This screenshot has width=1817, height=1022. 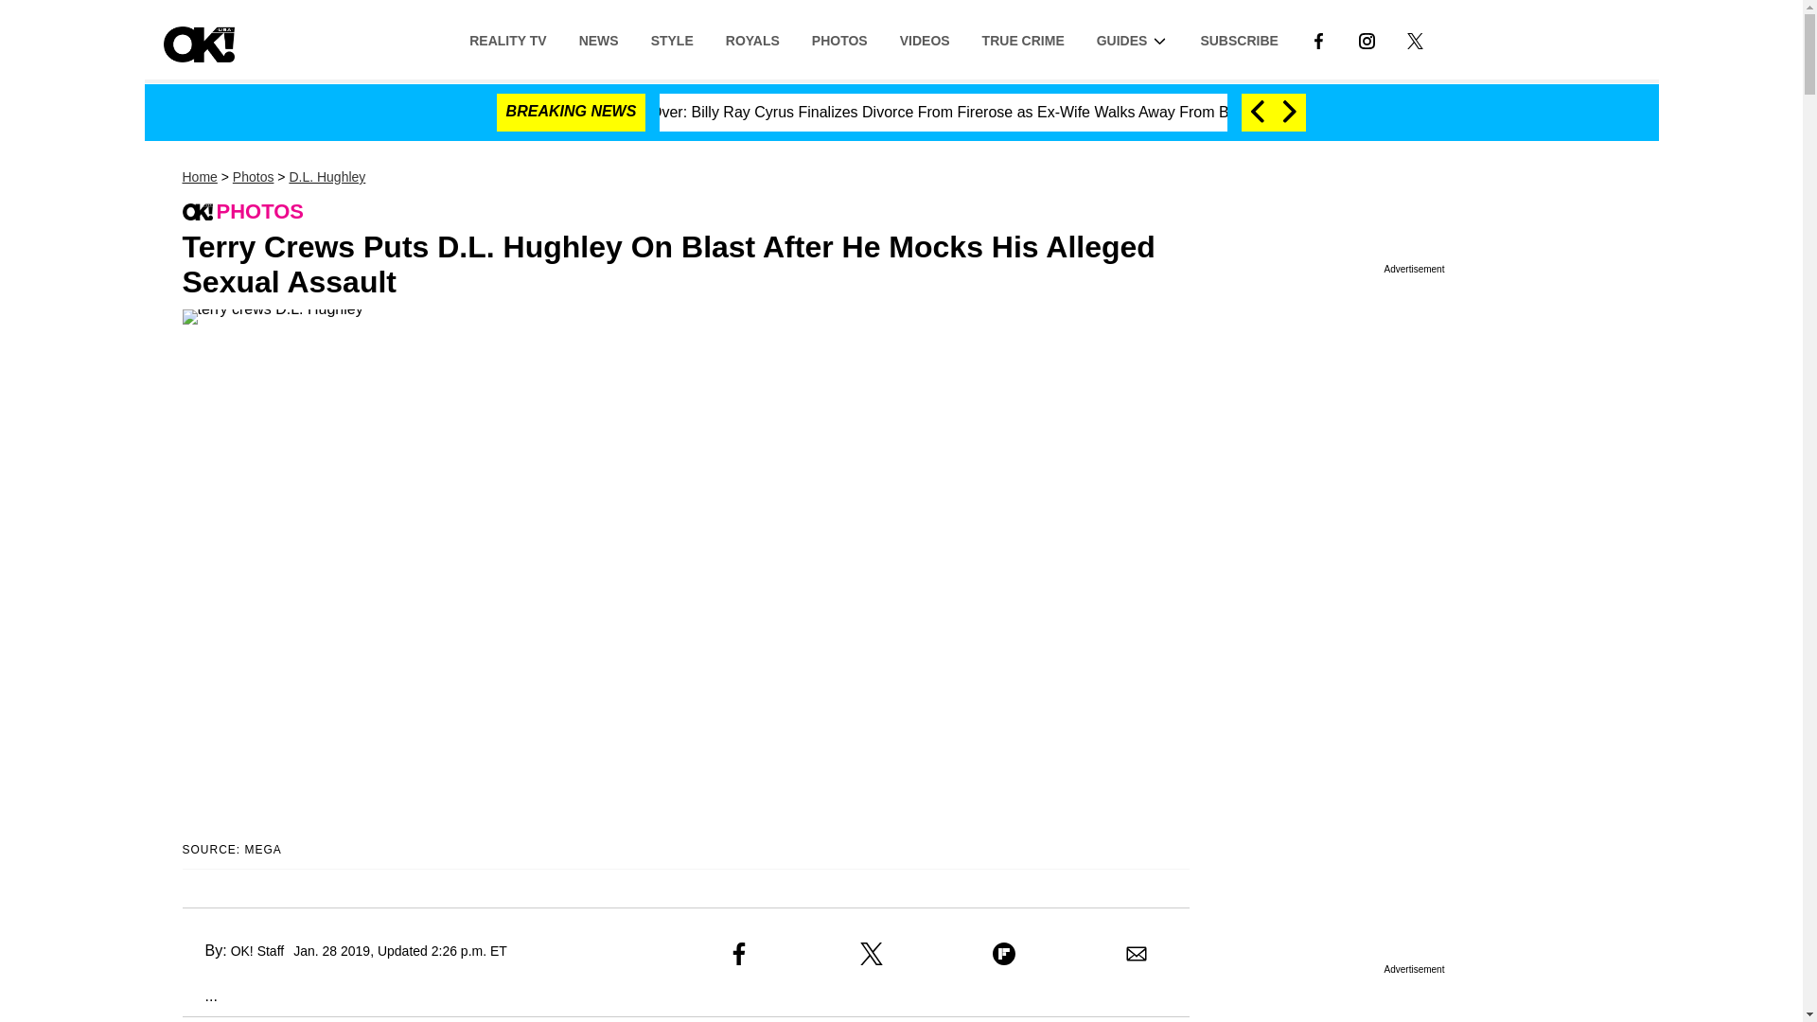 What do you see at coordinates (738, 953) in the screenshot?
I see `Share to Facebook` at bounding box center [738, 953].